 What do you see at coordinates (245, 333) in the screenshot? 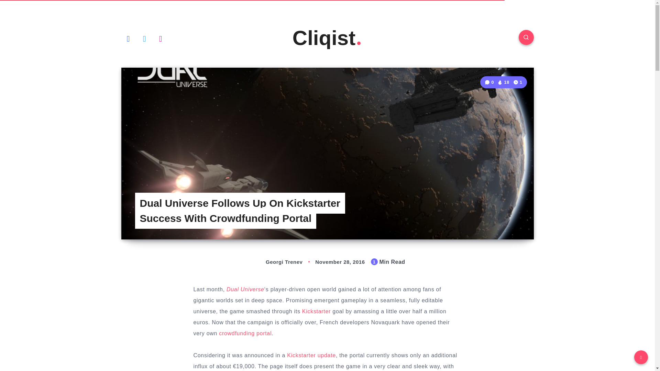
I see `crowdfunding portal` at bounding box center [245, 333].